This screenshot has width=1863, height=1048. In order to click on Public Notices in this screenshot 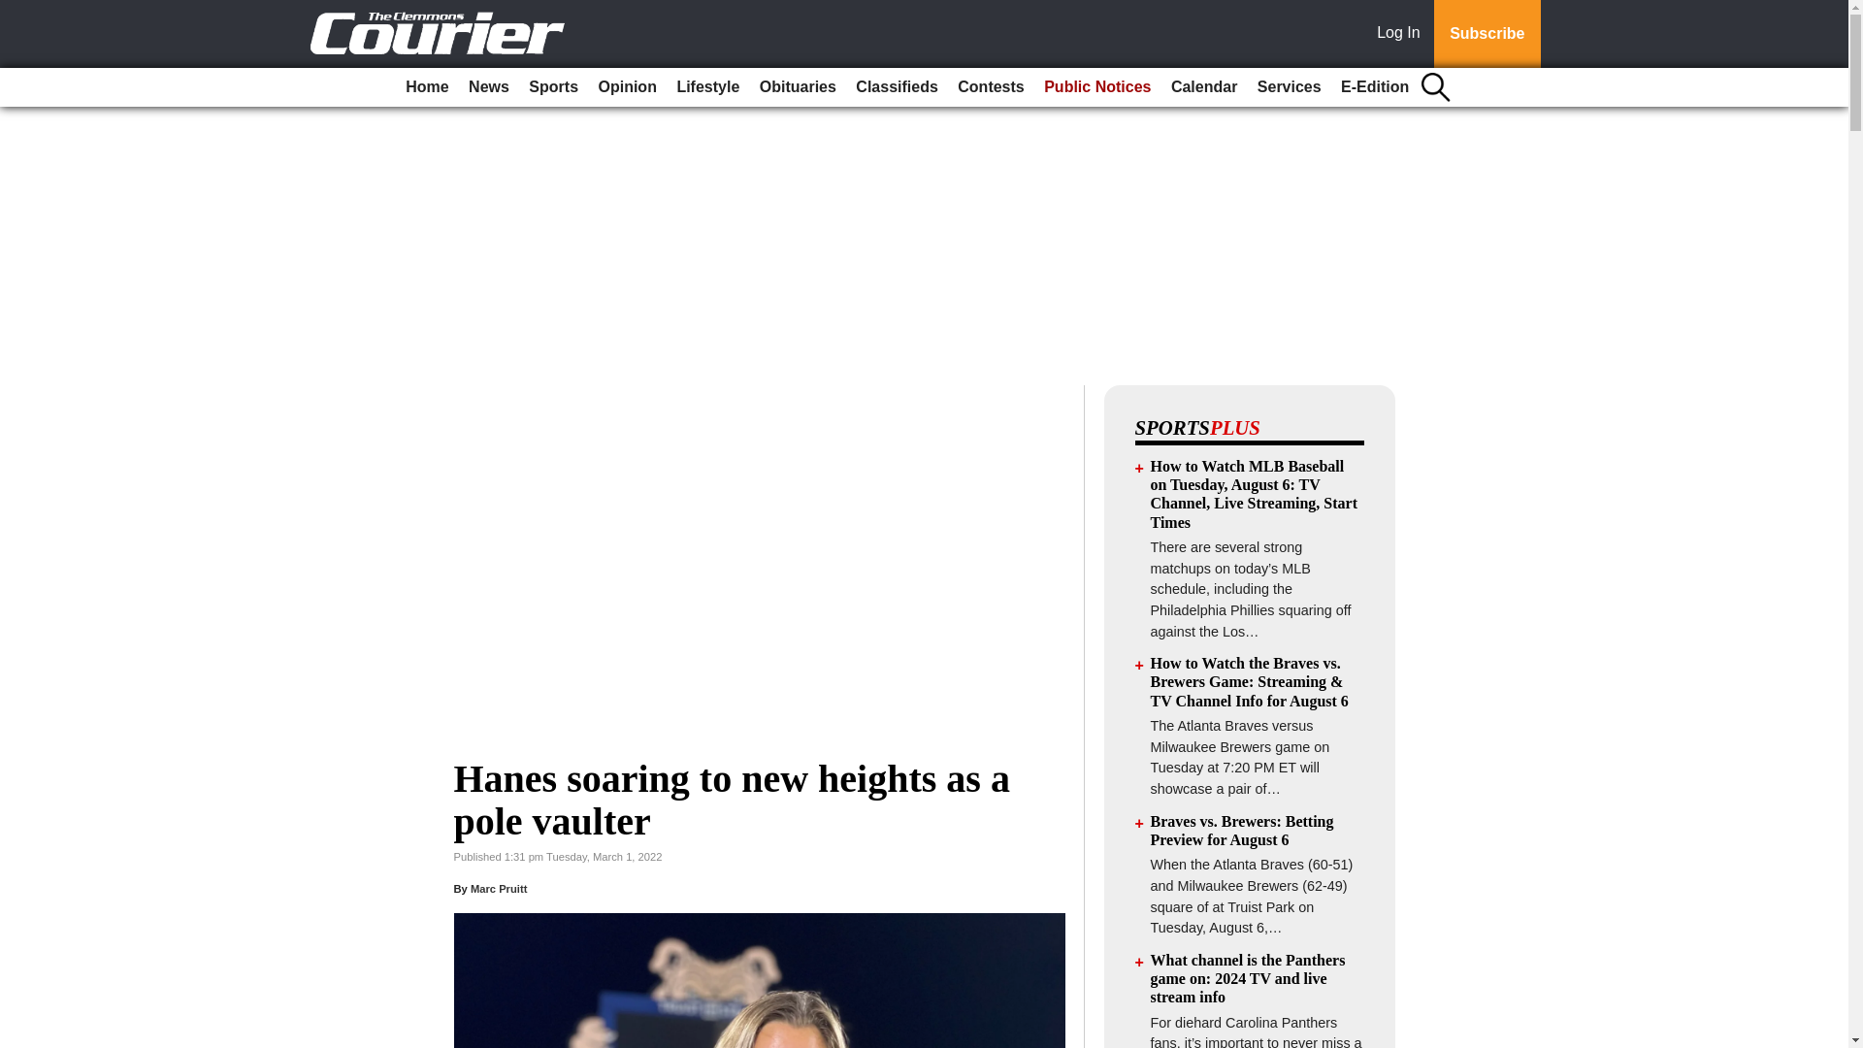, I will do `click(1096, 87)`.